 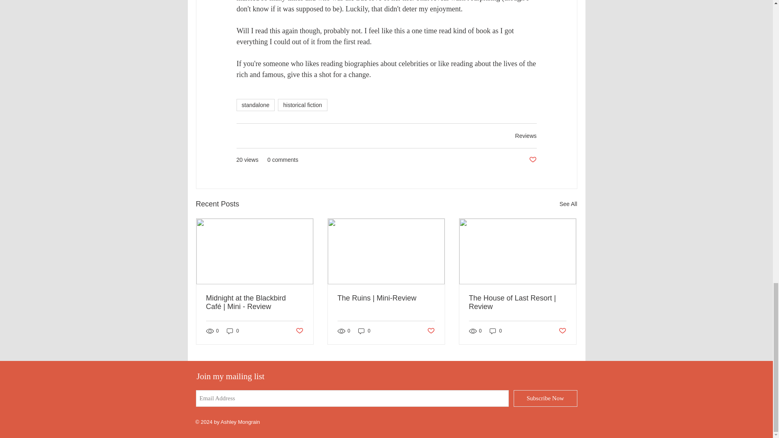 I want to click on Post not marked as liked, so click(x=431, y=331).